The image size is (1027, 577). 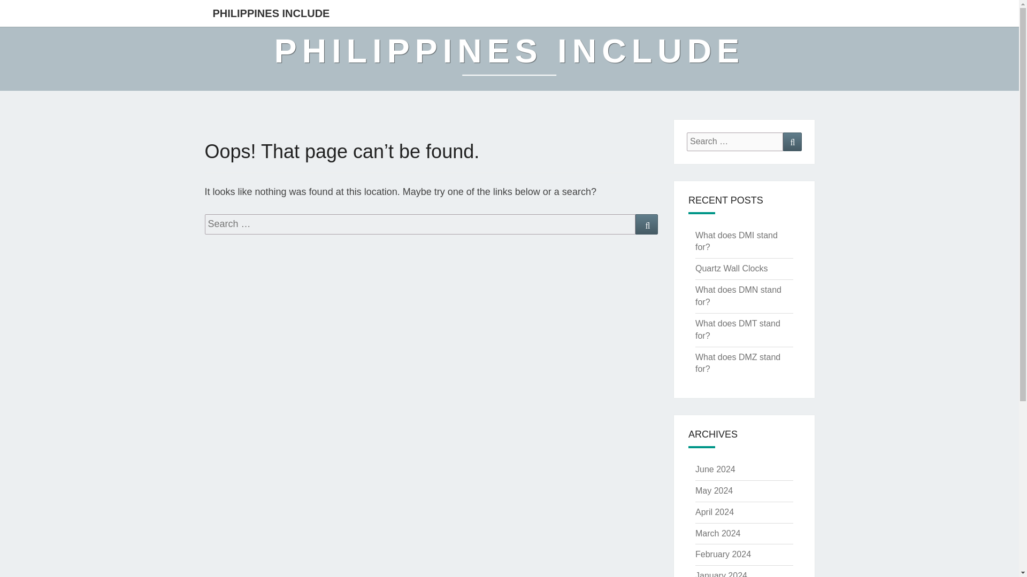 I want to click on What does DMZ stand for?, so click(x=738, y=363).